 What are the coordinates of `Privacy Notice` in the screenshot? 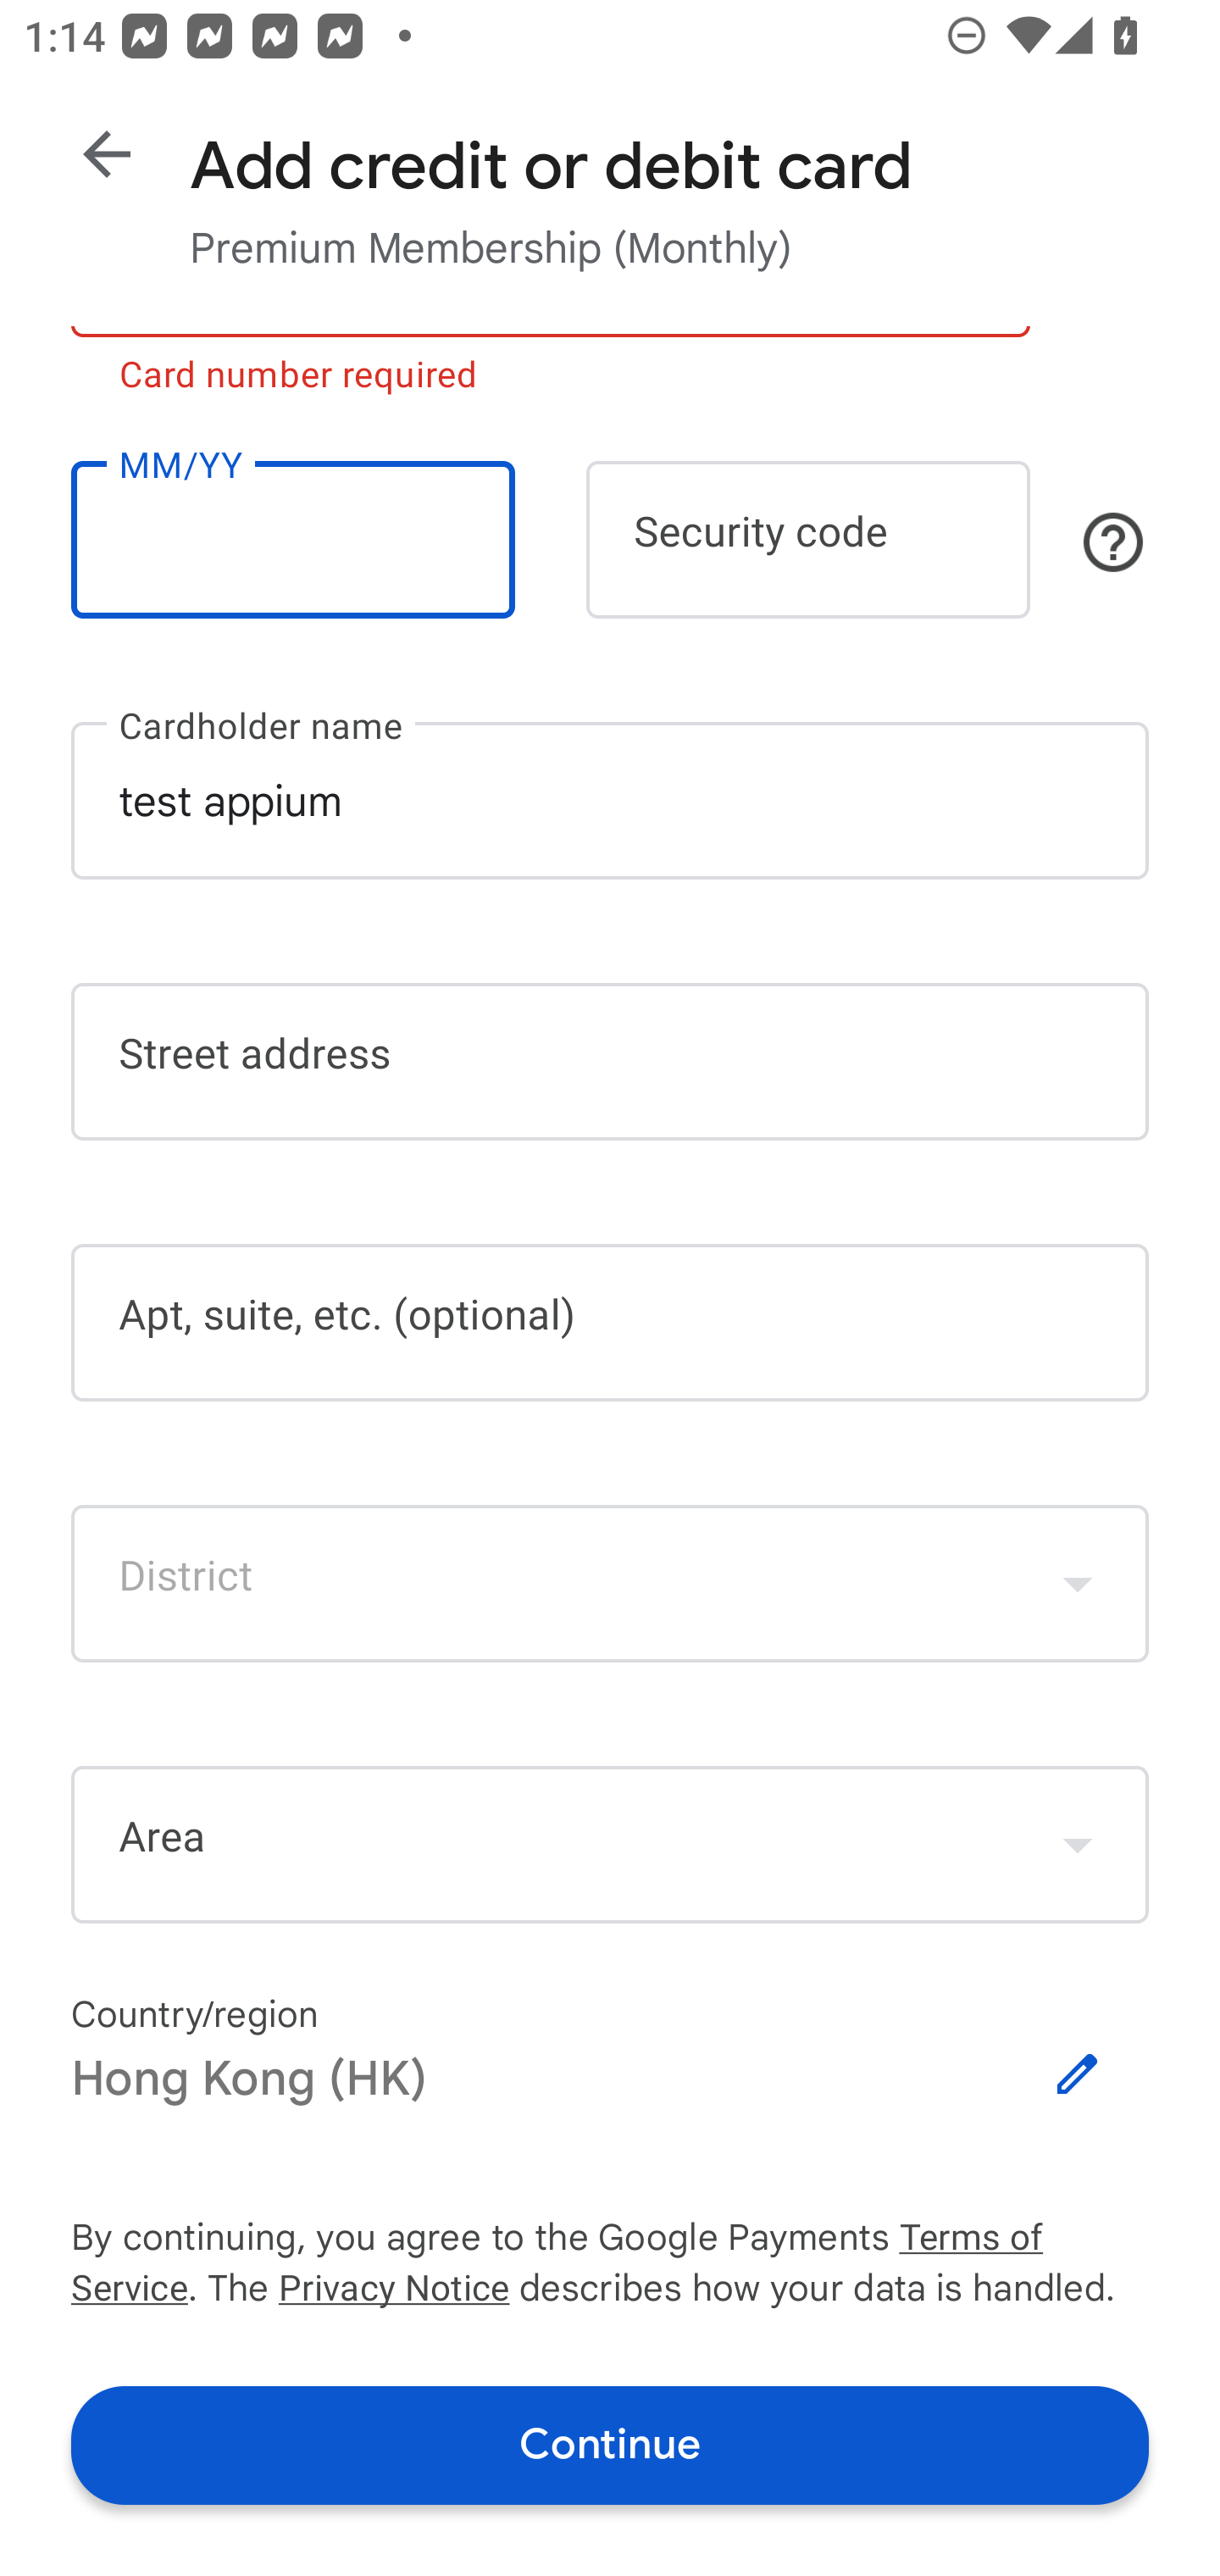 It's located at (393, 2291).